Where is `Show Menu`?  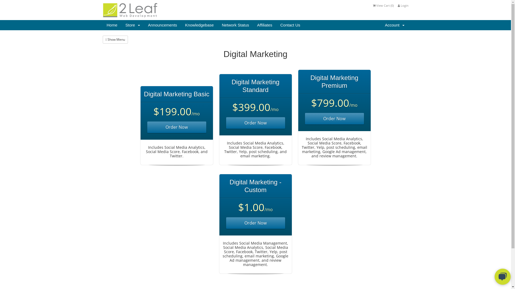
Show Menu is located at coordinates (115, 40).